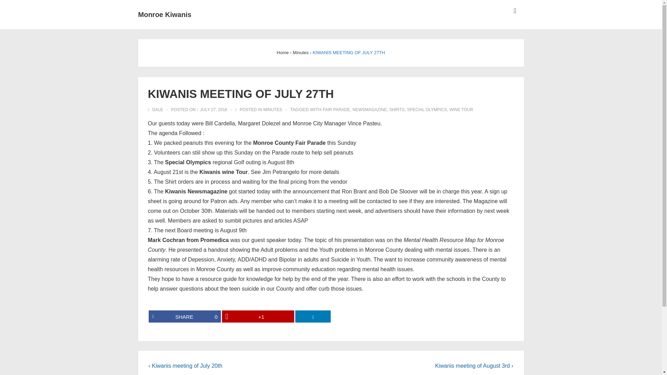 The height and width of the screenshot is (375, 667). Describe the element at coordinates (273, 109) in the screenshot. I see `SHIRTS` at that location.